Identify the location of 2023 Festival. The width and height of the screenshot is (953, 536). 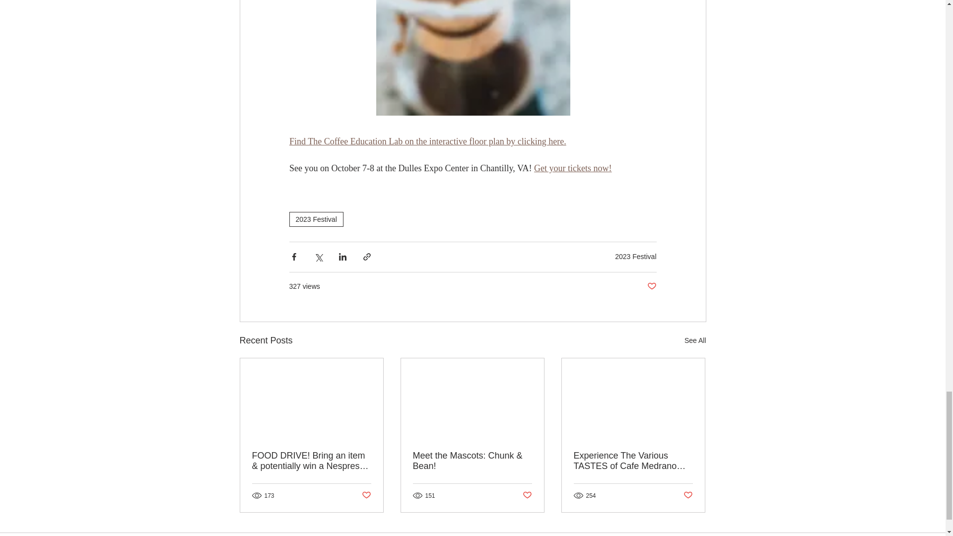
(316, 219).